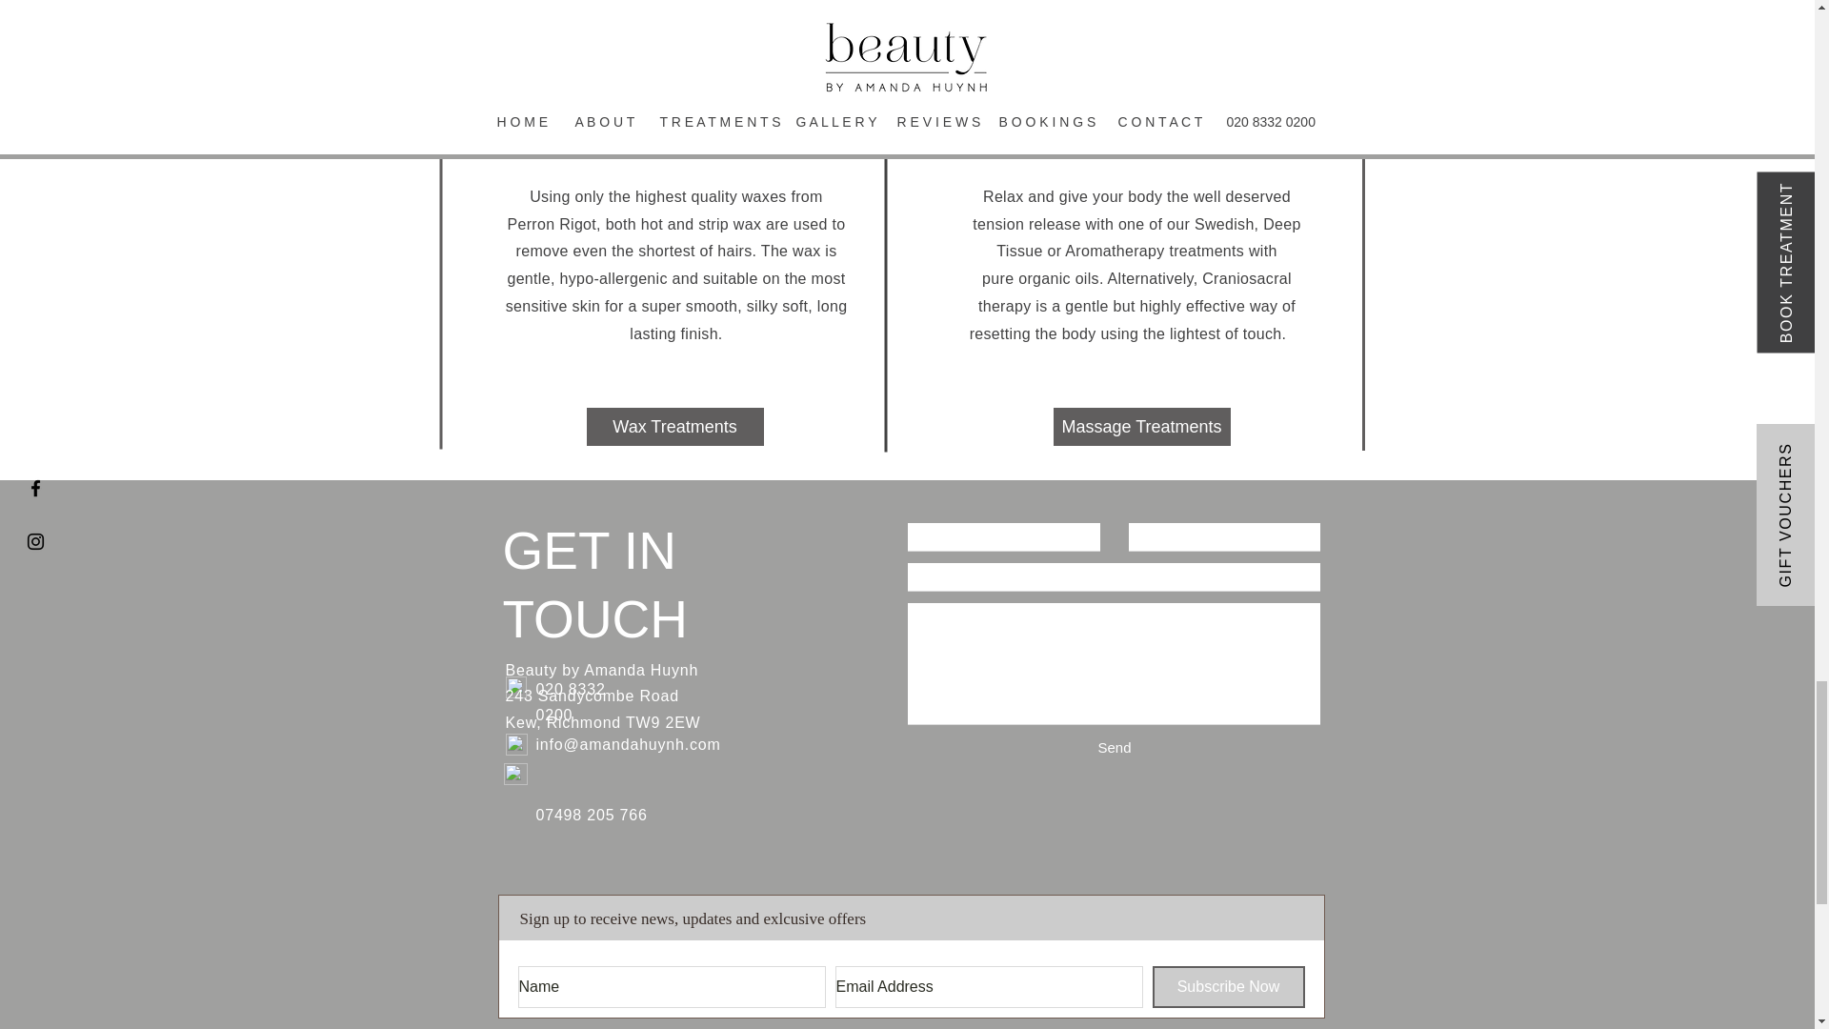 This screenshot has width=1829, height=1029. Describe the element at coordinates (591, 815) in the screenshot. I see `07498 205 766` at that location.